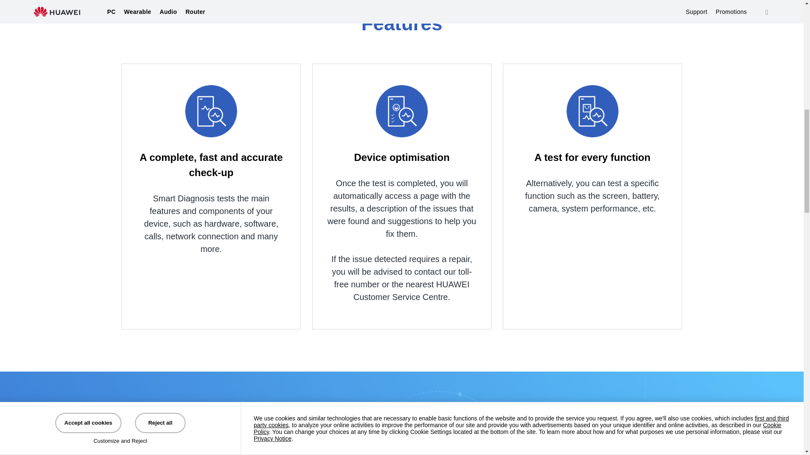 The height and width of the screenshot is (455, 810). I want to click on HWWAFSESID, so click(384, 148).